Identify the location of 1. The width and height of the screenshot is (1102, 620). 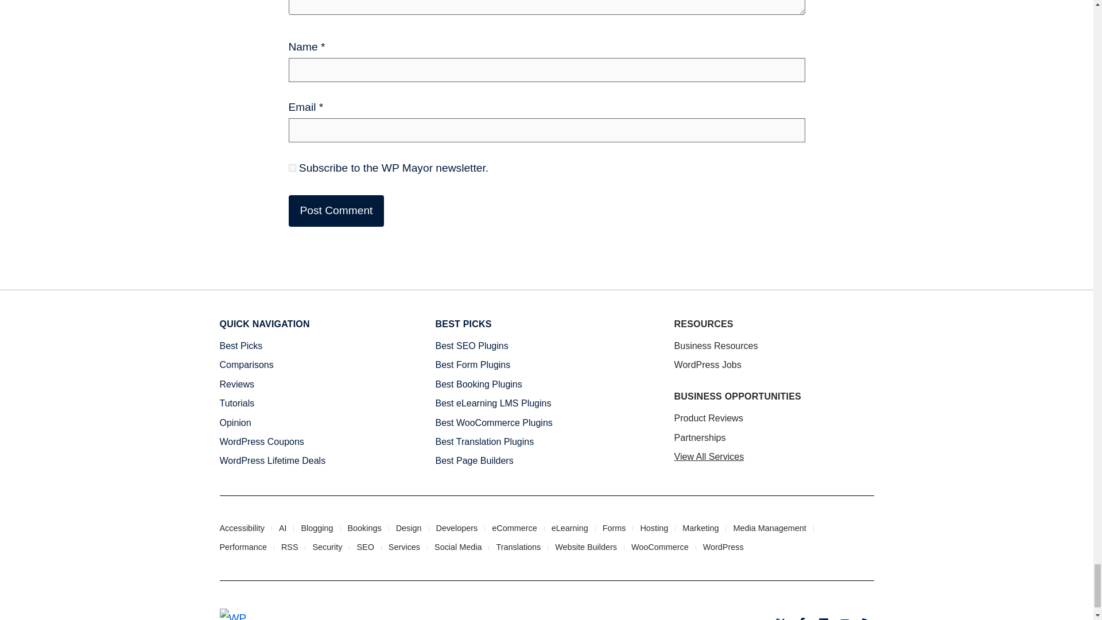
(292, 168).